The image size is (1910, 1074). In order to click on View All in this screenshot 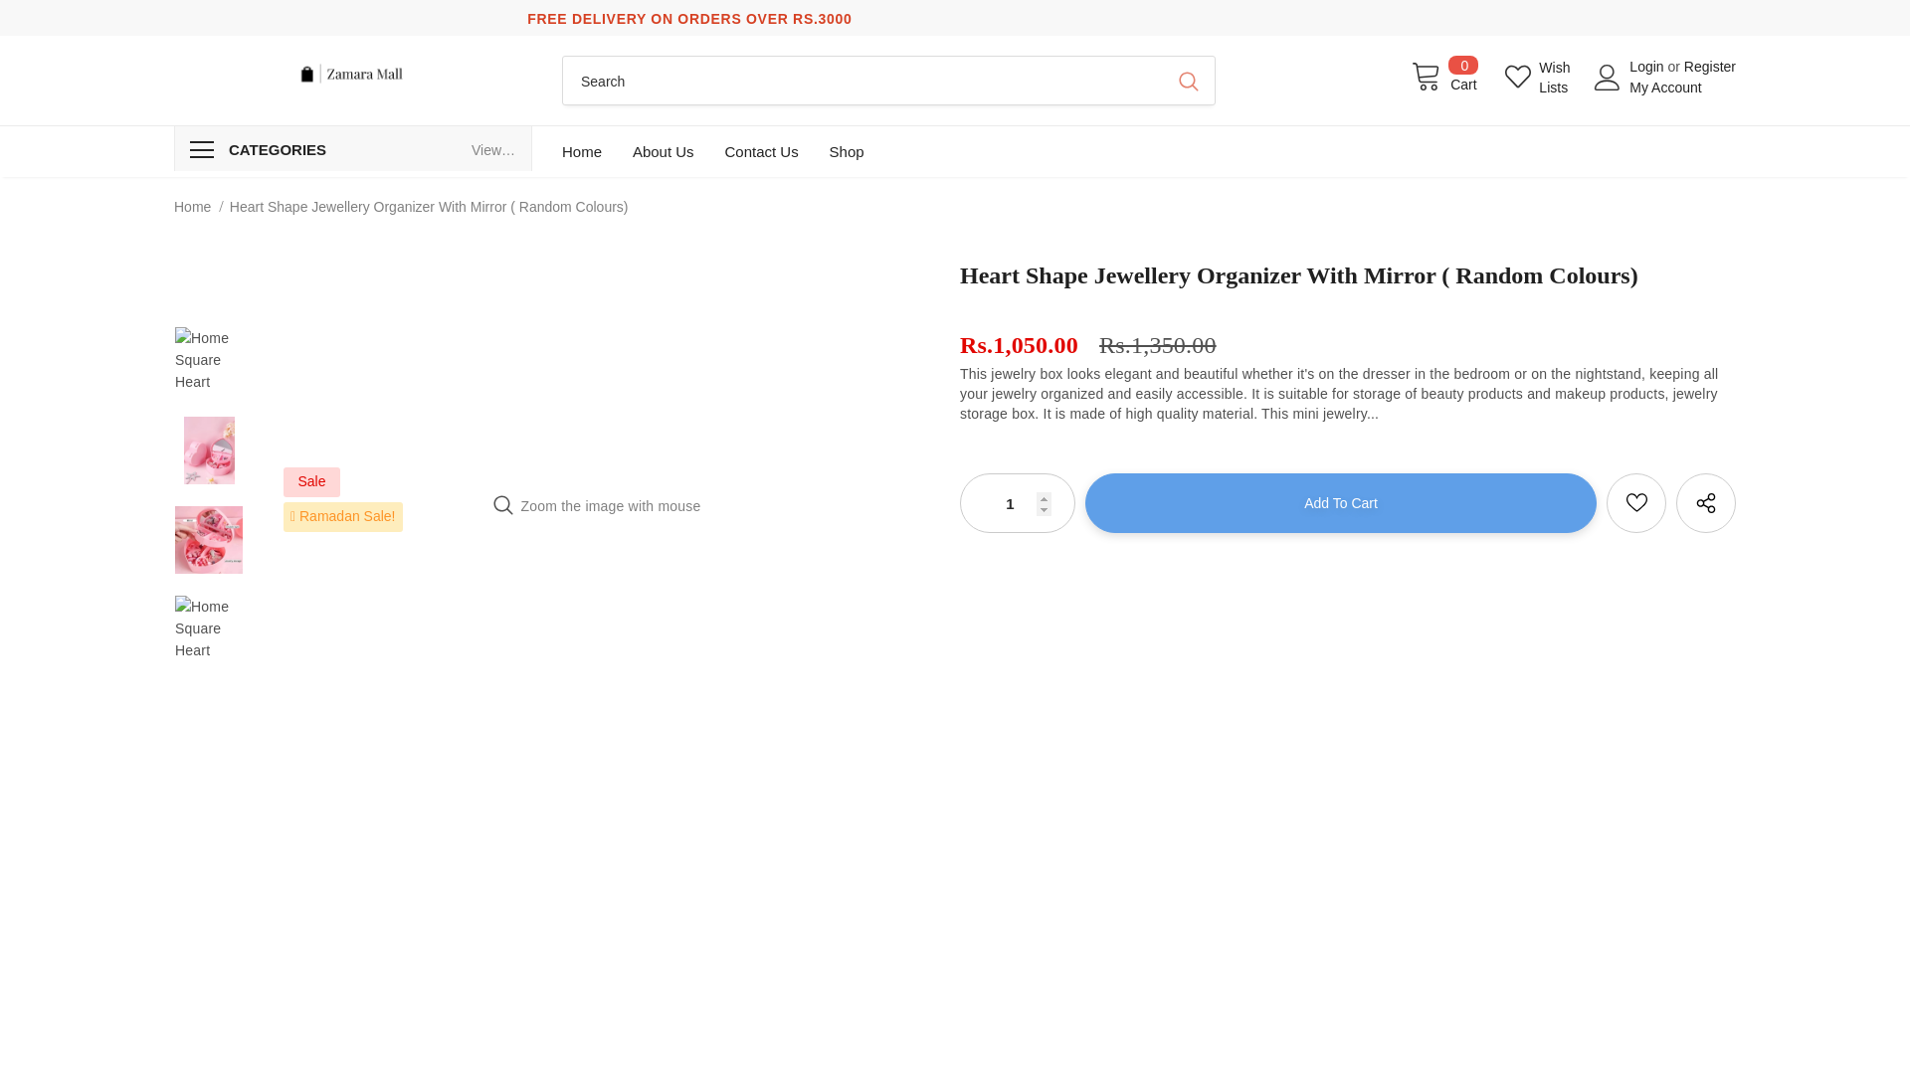, I will do `click(1444, 76)`.